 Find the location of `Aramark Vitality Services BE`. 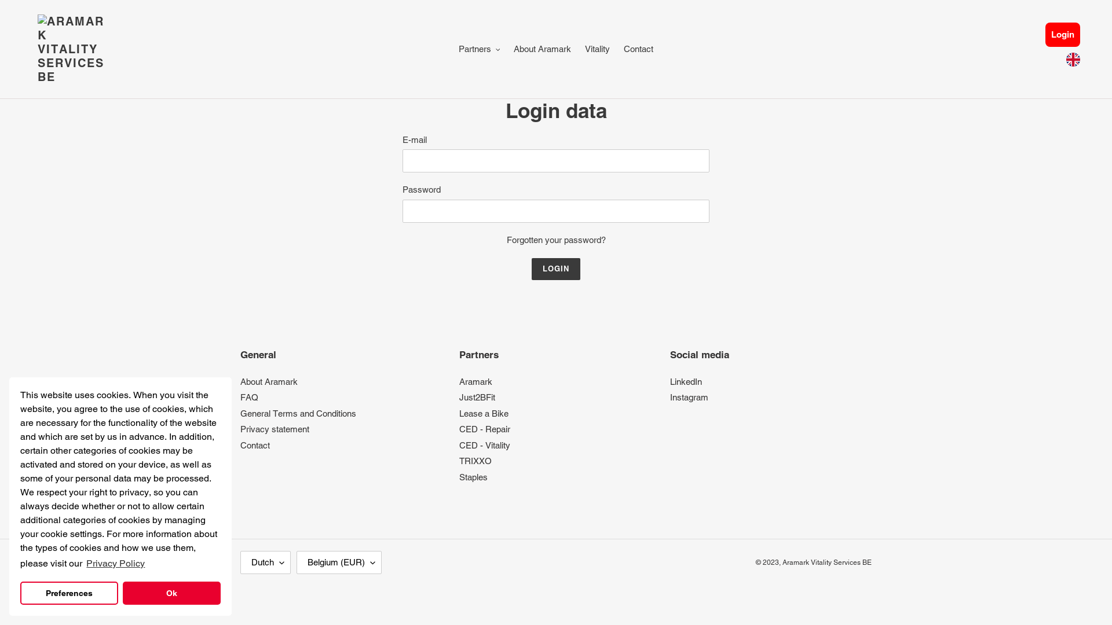

Aramark Vitality Services BE is located at coordinates (827, 562).